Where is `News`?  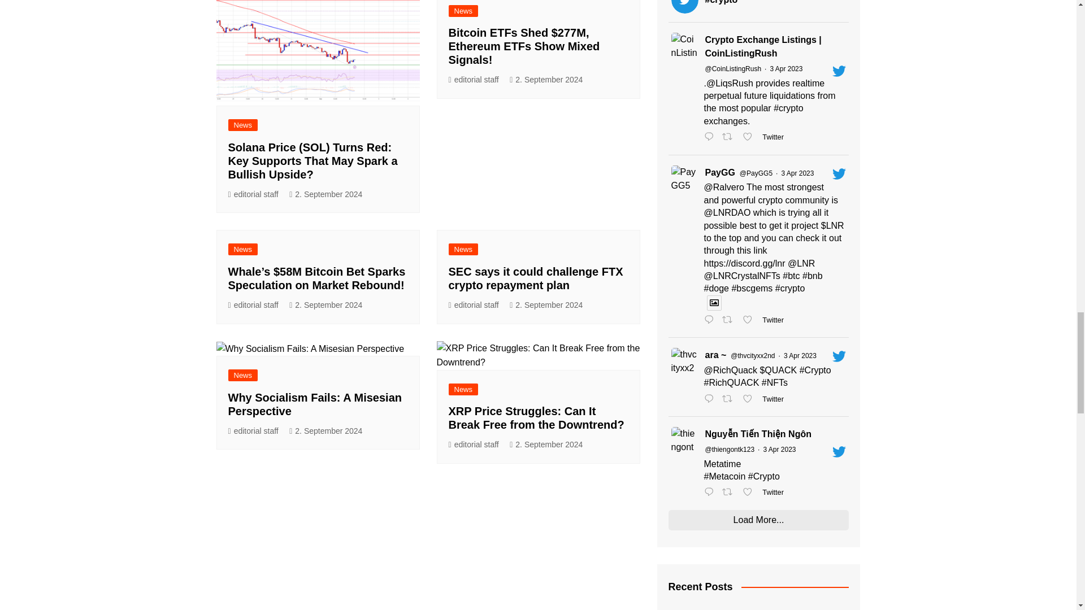
News is located at coordinates (463, 11).